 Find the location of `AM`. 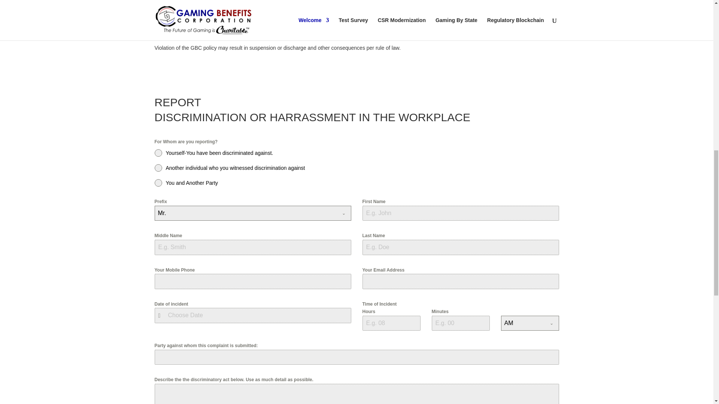

AM is located at coordinates (523, 323).